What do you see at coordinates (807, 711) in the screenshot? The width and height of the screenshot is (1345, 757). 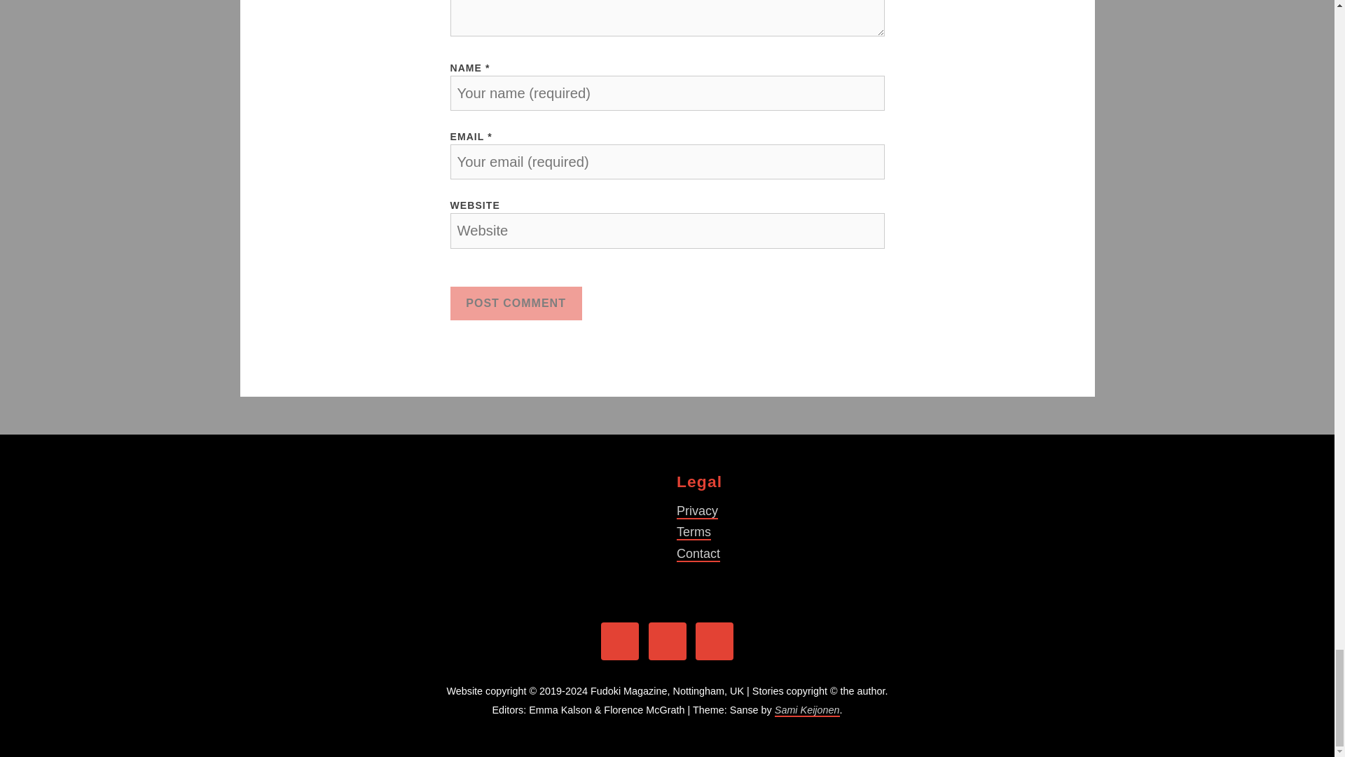 I see `Sami Keijonen` at bounding box center [807, 711].